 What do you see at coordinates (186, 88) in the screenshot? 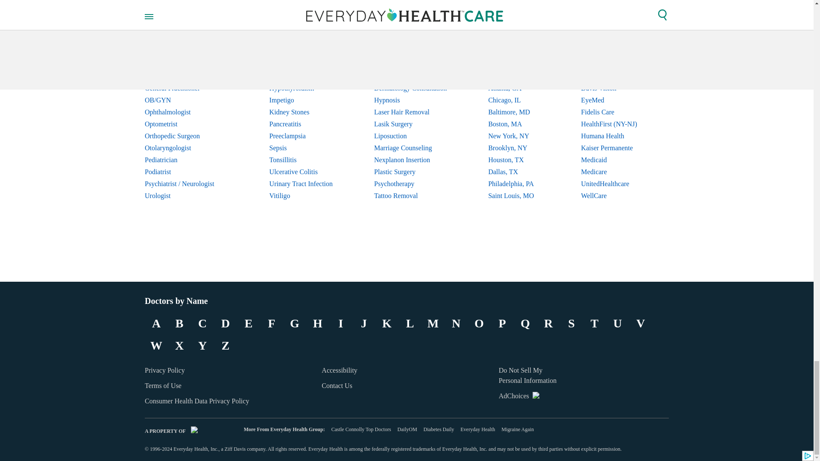
I see `General Practitioner` at bounding box center [186, 88].